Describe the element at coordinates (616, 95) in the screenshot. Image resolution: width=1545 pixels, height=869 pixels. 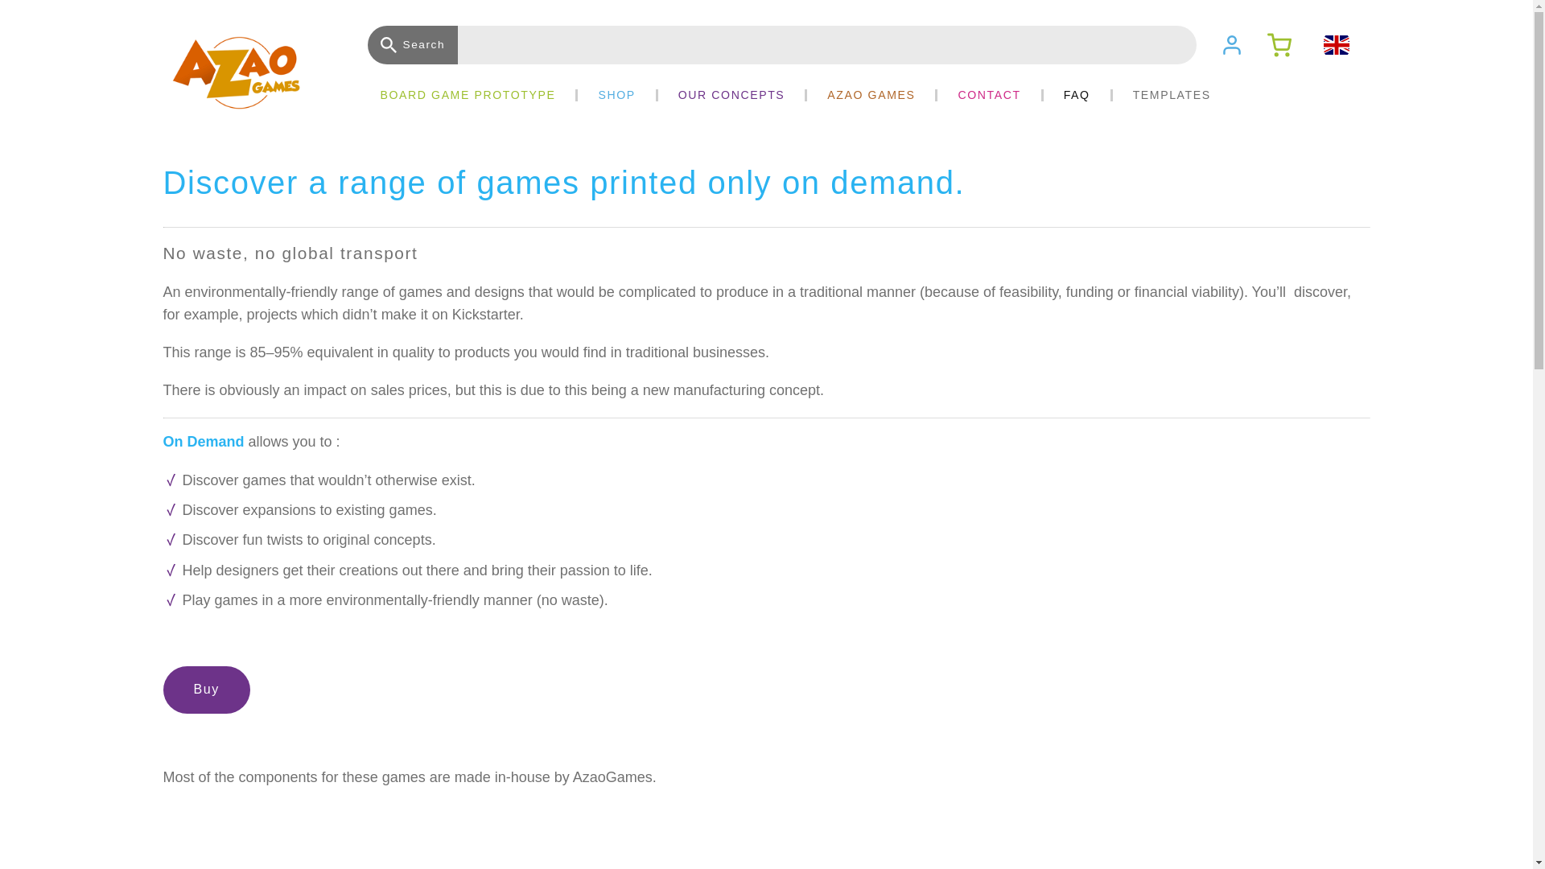
I see `SHOP` at that location.